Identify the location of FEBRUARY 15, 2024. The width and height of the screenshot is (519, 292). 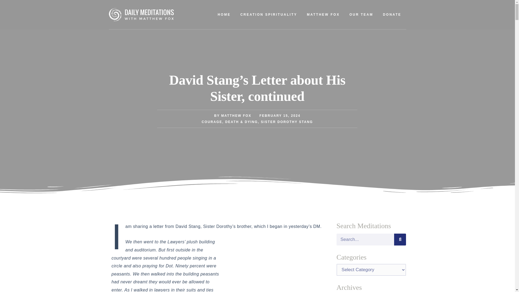
(280, 115).